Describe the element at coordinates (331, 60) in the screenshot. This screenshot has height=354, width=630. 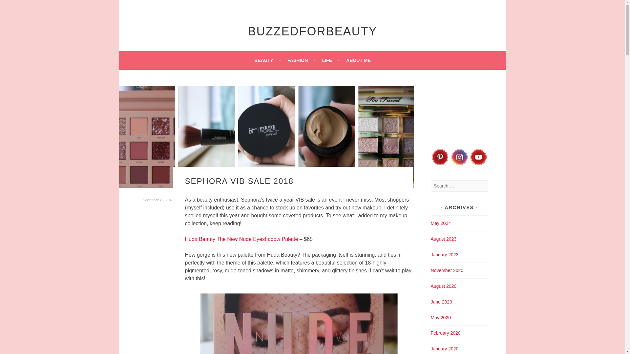
I see `LIFE` at that location.